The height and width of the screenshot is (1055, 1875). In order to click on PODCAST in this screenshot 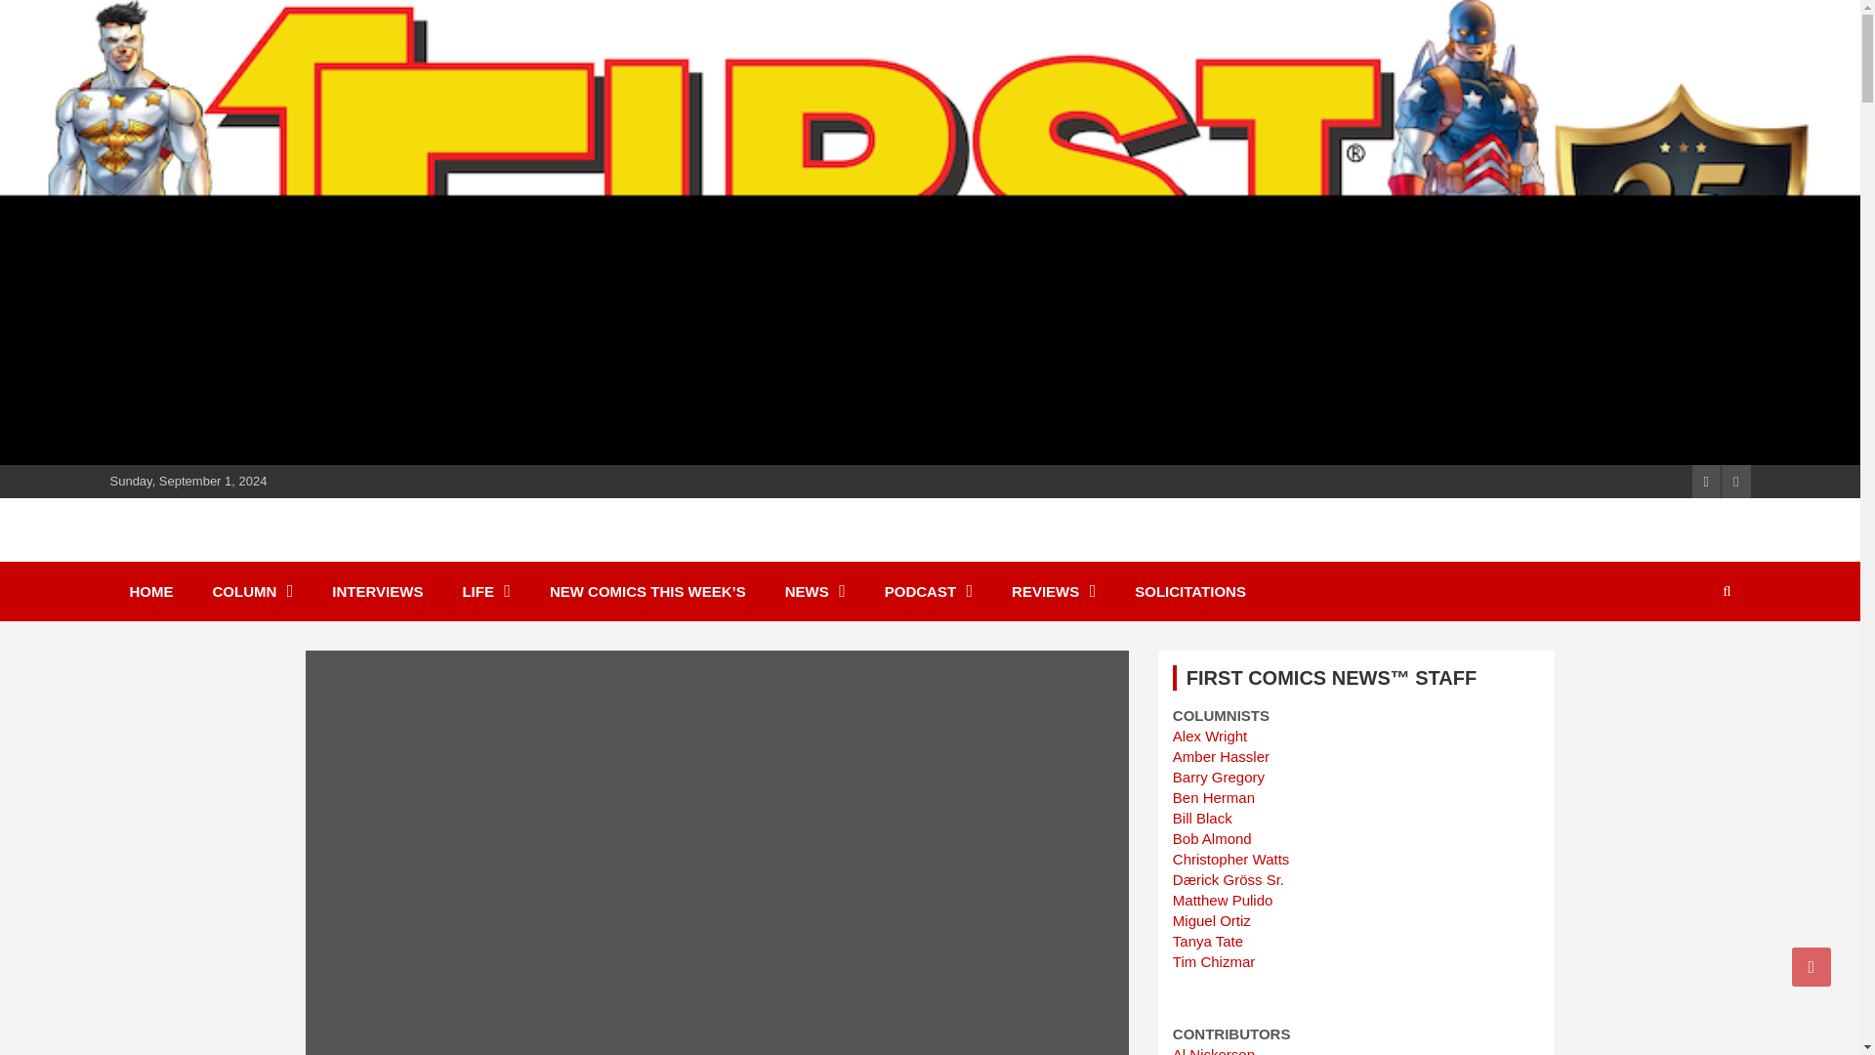, I will do `click(928, 591)`.